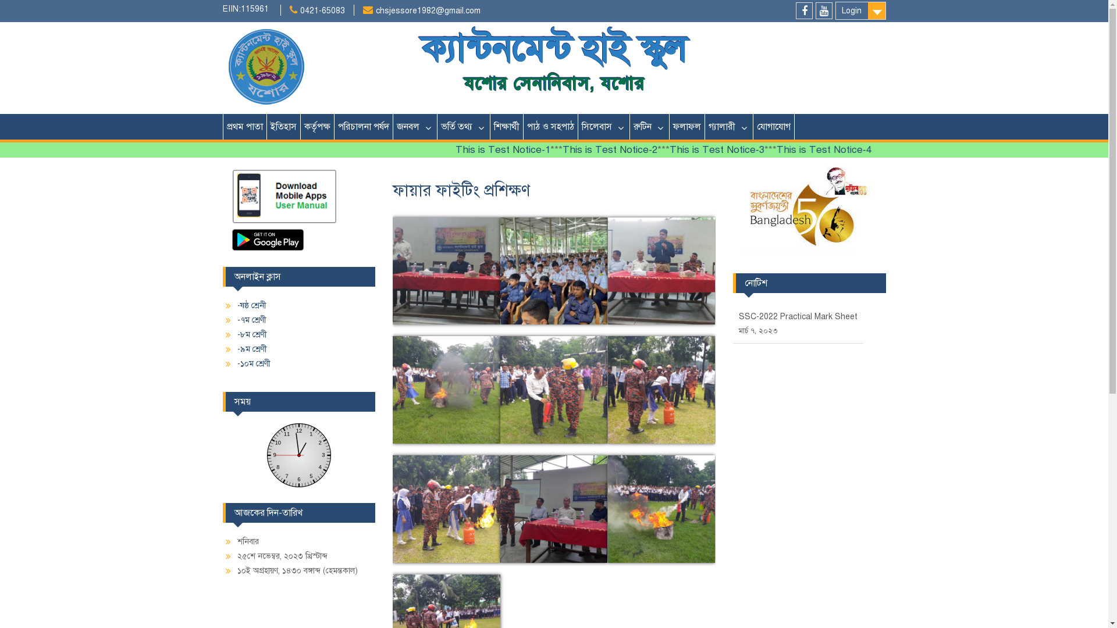 This screenshot has width=1117, height=628. What do you see at coordinates (861, 10) in the screenshot?
I see `Login` at bounding box center [861, 10].